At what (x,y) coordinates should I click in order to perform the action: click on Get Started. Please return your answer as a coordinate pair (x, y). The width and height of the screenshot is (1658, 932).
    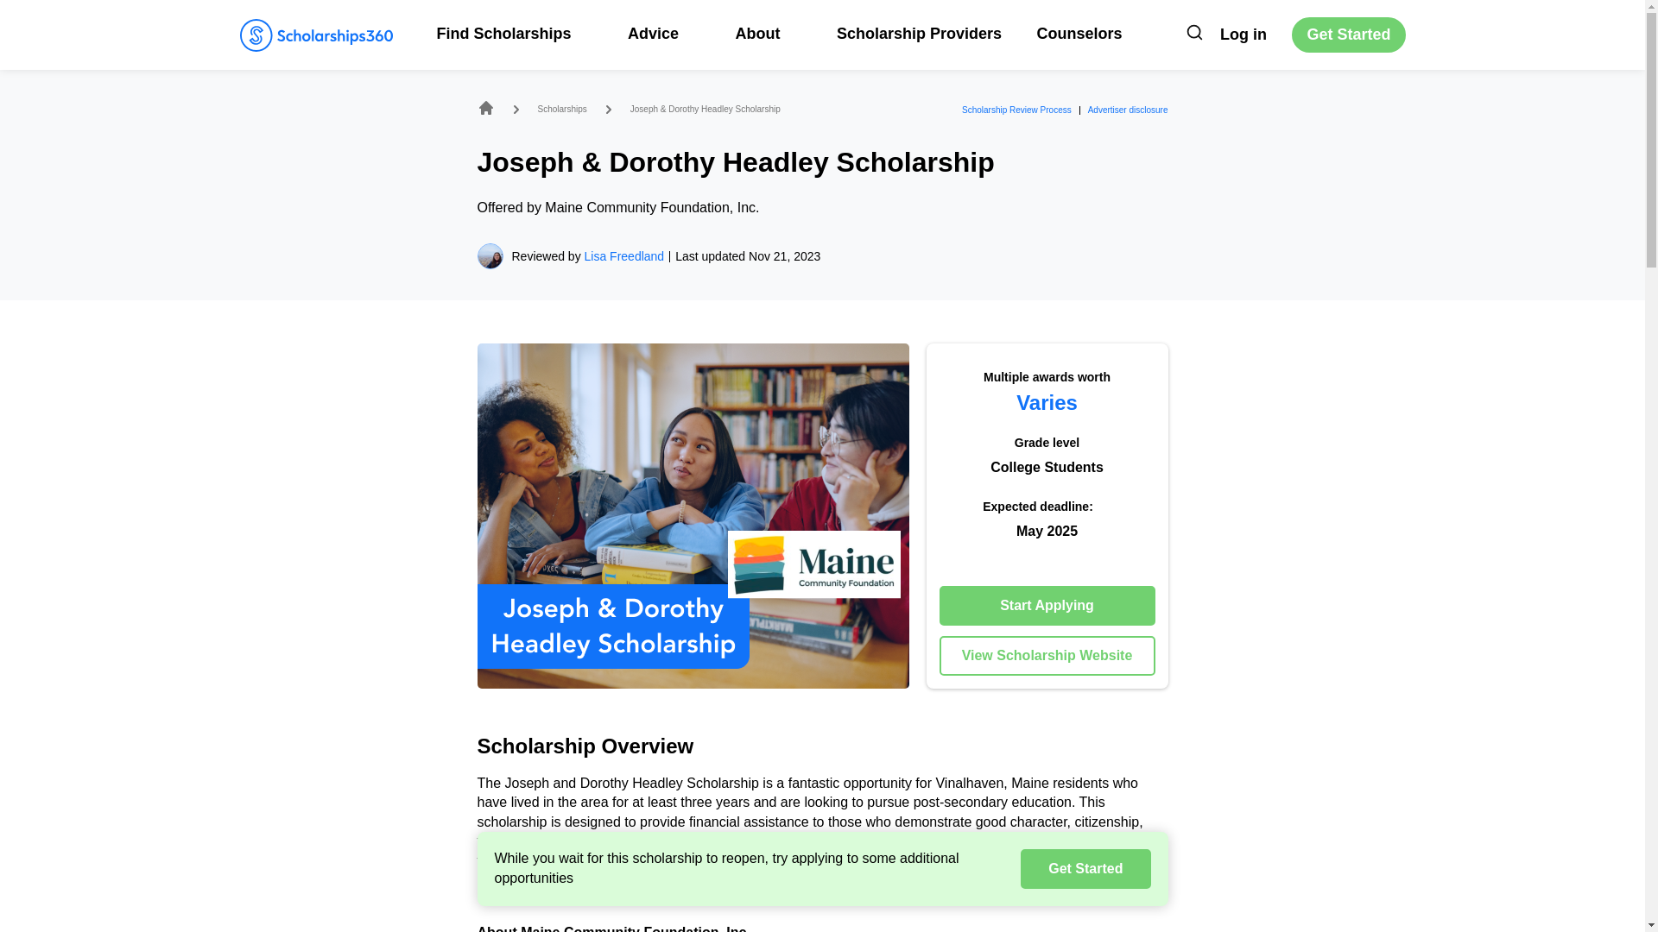
    Looking at the image, I should click on (1347, 35).